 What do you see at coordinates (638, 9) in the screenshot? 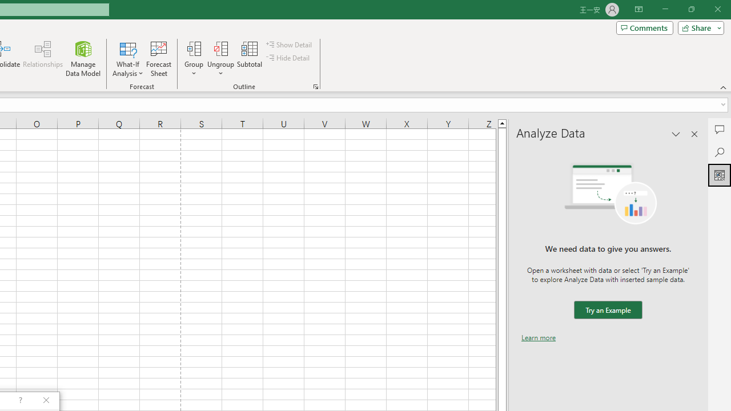
I see `Ribbon Display Options` at bounding box center [638, 9].